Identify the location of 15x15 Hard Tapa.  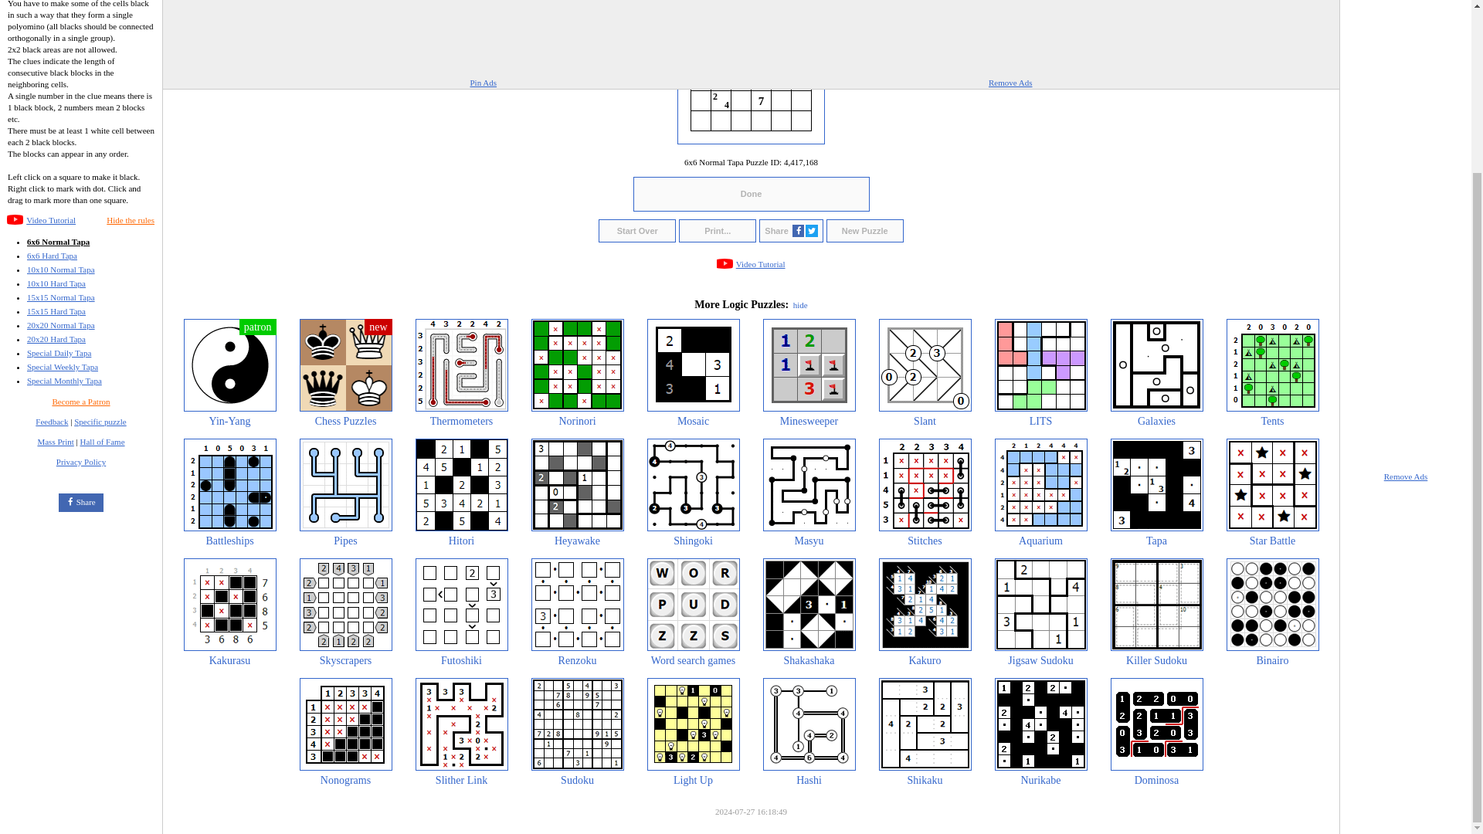
(56, 311).